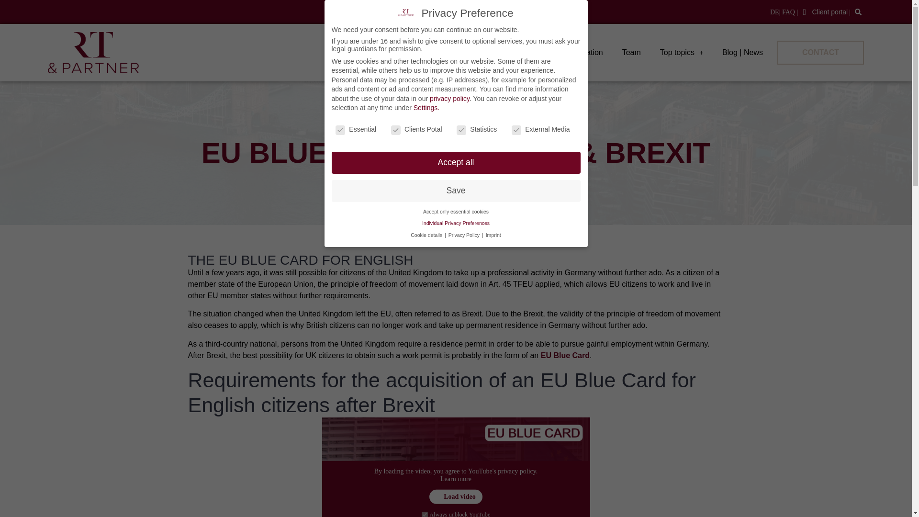 This screenshot has height=517, width=919. I want to click on Client portal, so click(823, 11).